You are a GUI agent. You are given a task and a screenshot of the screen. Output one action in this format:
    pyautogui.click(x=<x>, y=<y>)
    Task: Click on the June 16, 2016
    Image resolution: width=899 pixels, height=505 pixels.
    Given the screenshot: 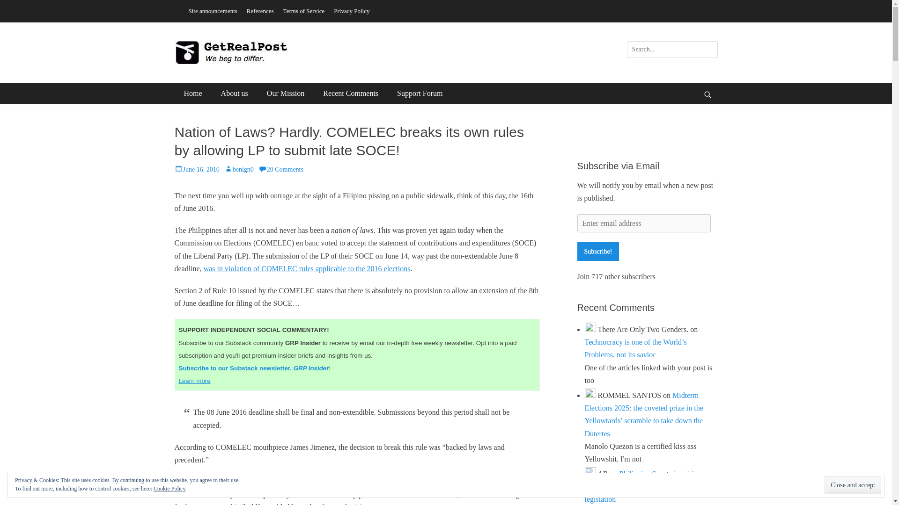 What is the action you would take?
    pyautogui.click(x=197, y=169)
    